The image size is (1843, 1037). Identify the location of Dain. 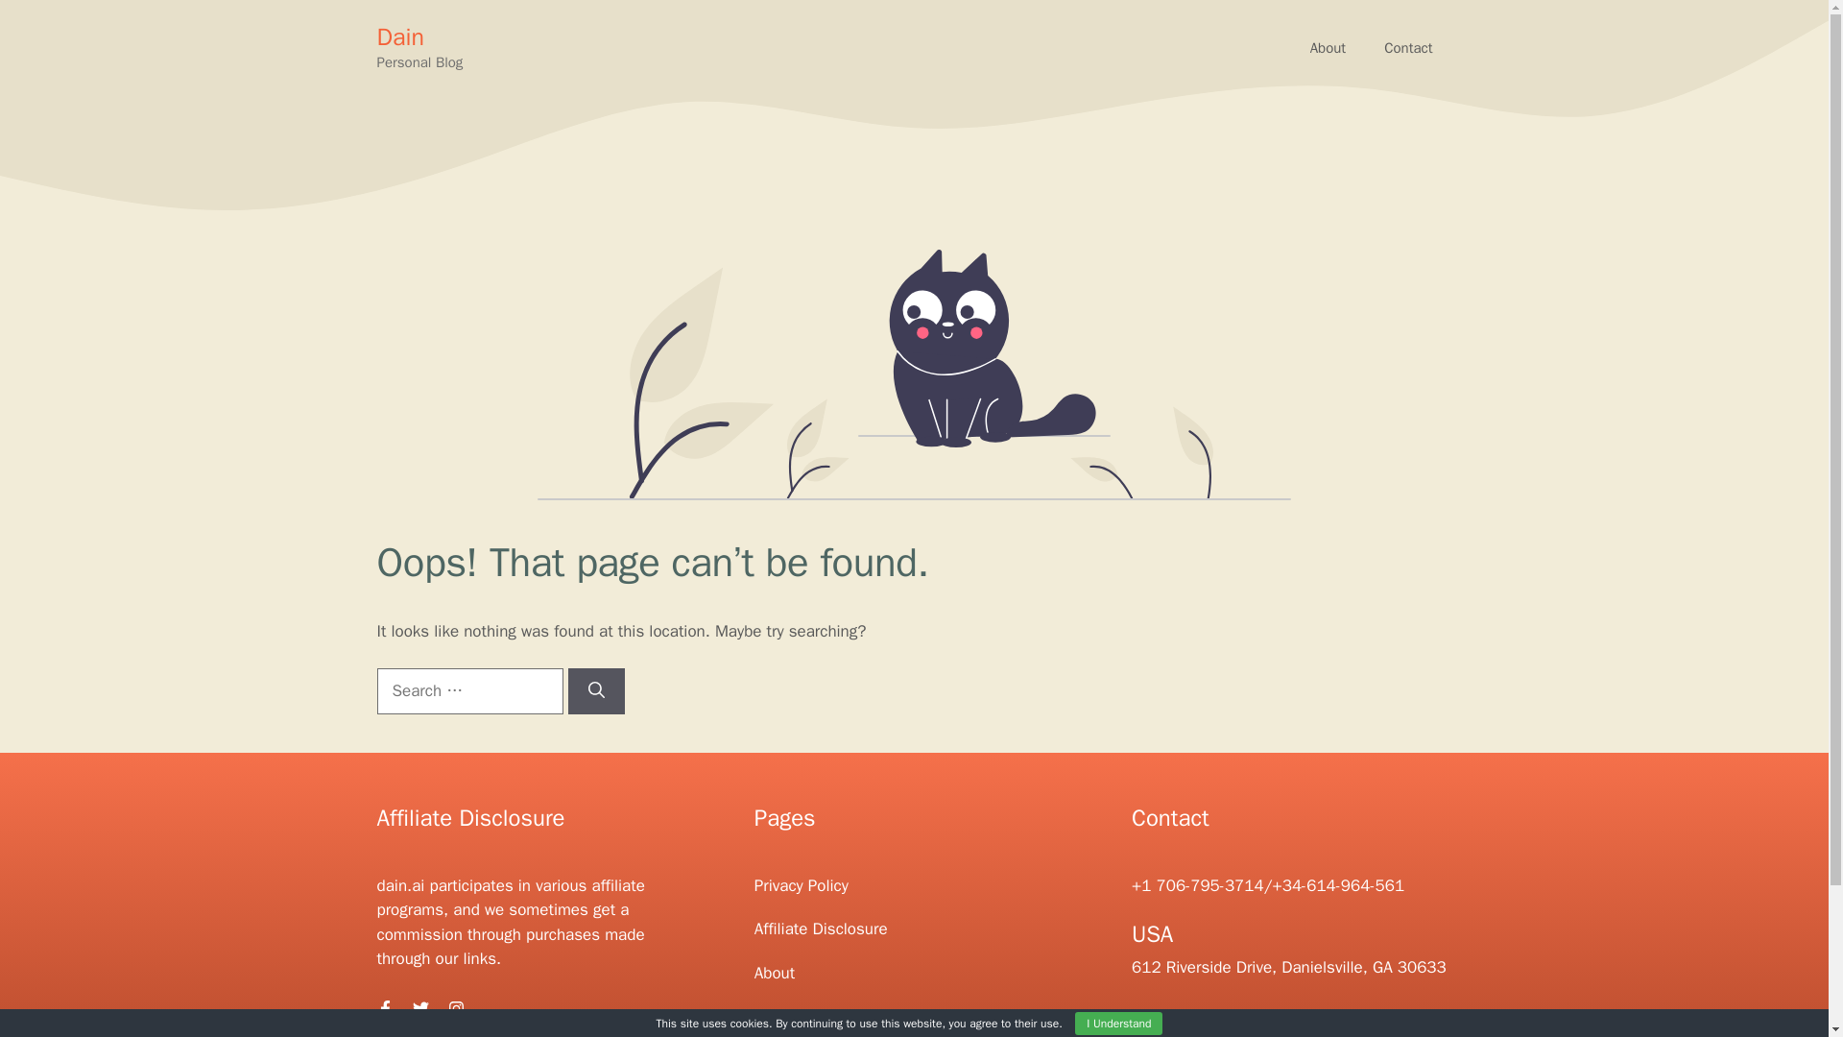
(399, 36).